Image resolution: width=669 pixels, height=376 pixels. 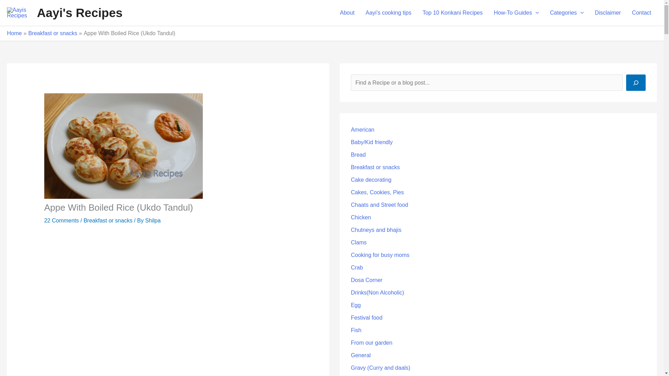 What do you see at coordinates (452, 13) in the screenshot?
I see `Top 10 Konkani Recipes` at bounding box center [452, 13].